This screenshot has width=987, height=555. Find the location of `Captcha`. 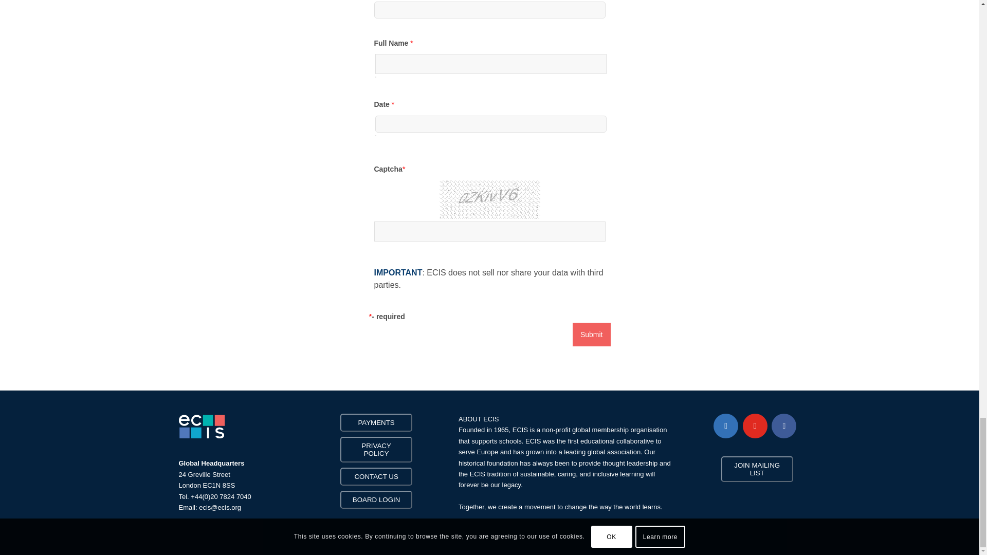

Captcha is located at coordinates (489, 206).